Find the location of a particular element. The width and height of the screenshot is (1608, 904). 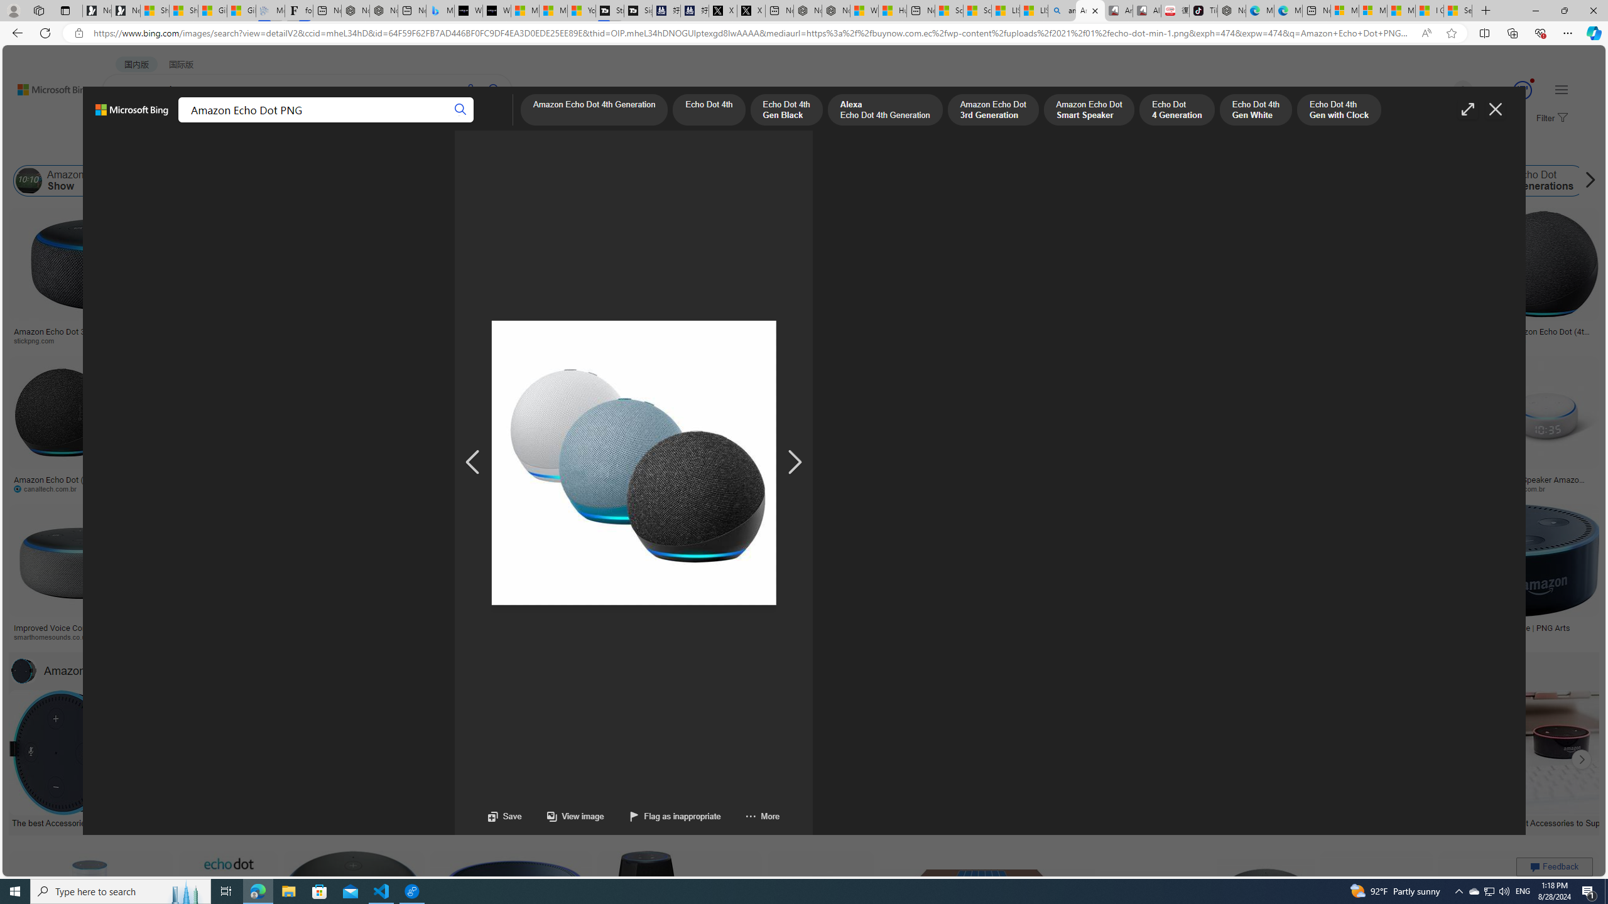

Click to scroll right is located at coordinates (1582, 759).